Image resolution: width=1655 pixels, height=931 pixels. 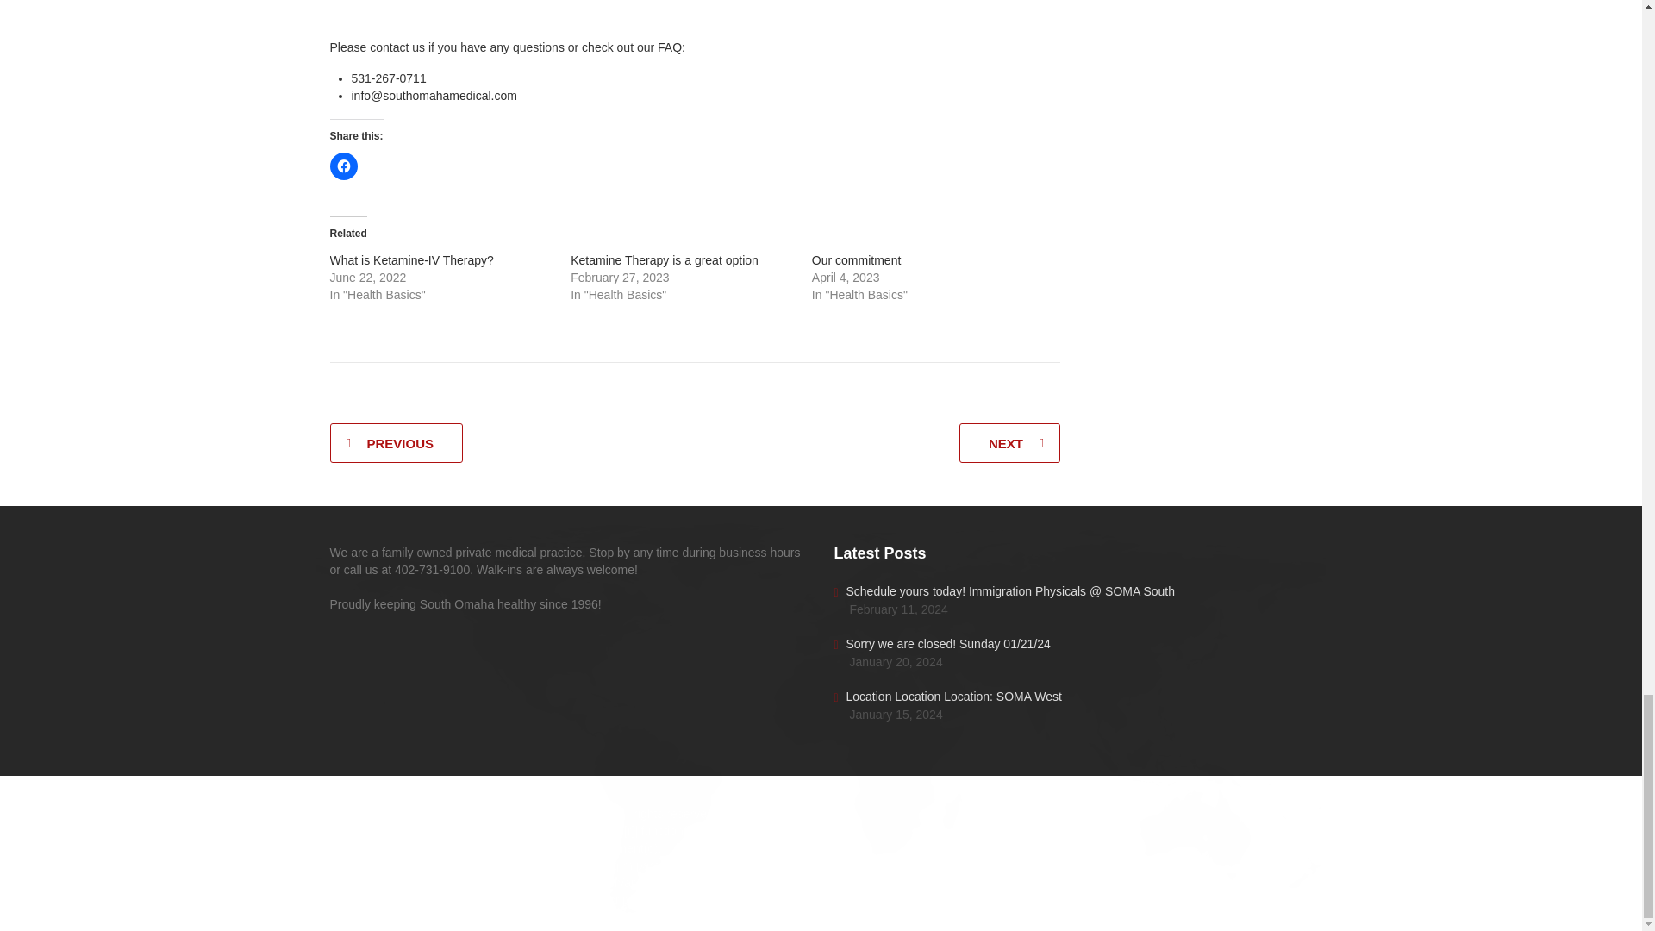 What do you see at coordinates (343, 166) in the screenshot?
I see `Click to share on Facebook` at bounding box center [343, 166].